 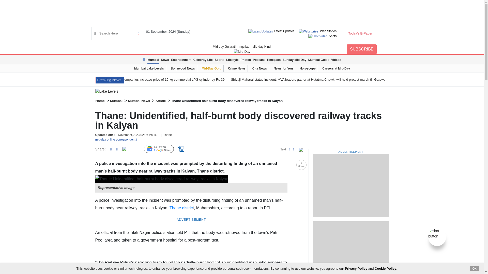 What do you see at coordinates (182, 149) in the screenshot?
I see `Quick Reads` at bounding box center [182, 149].